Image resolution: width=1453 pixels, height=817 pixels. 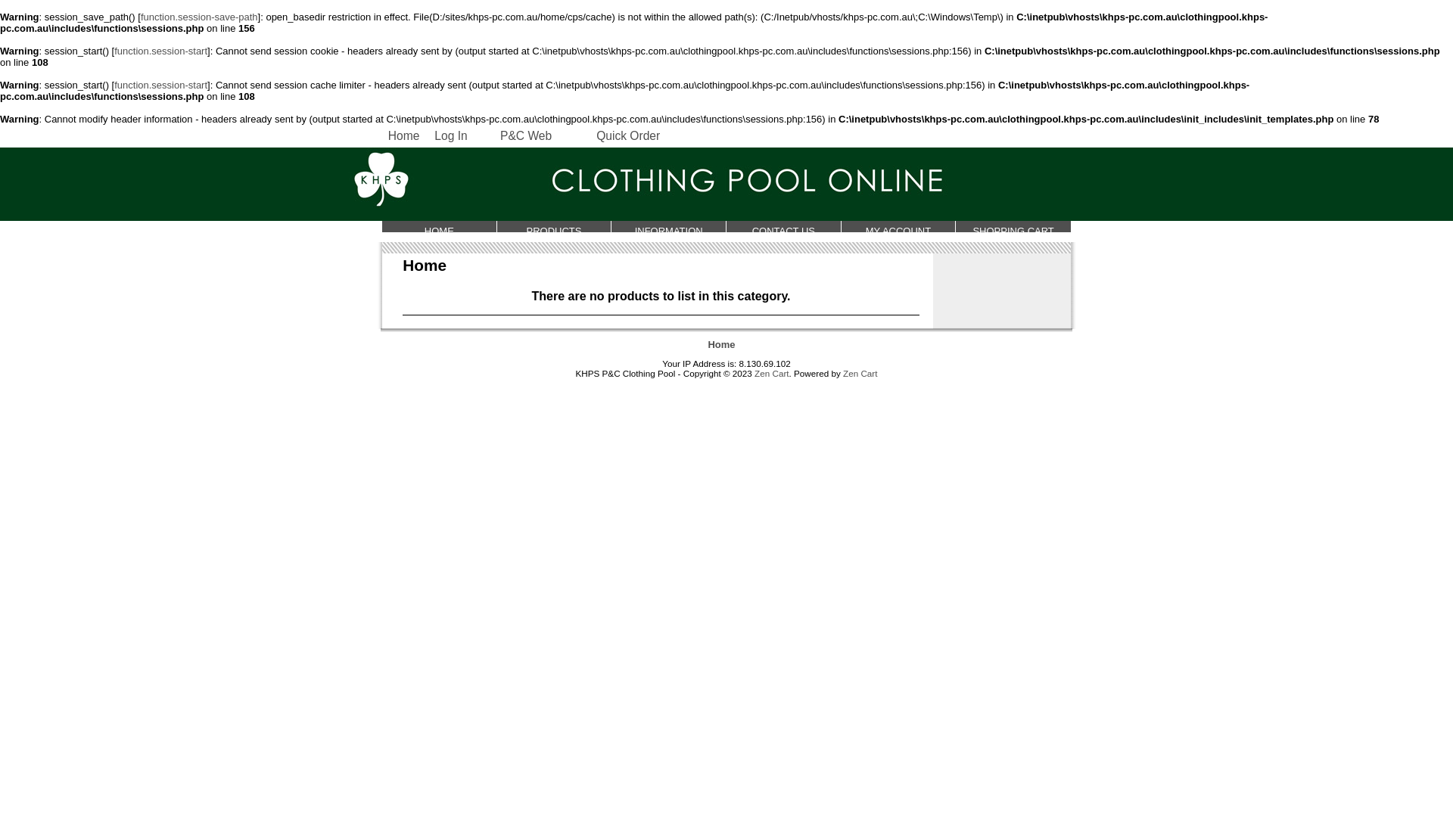 What do you see at coordinates (160, 85) in the screenshot?
I see `function.session-start` at bounding box center [160, 85].